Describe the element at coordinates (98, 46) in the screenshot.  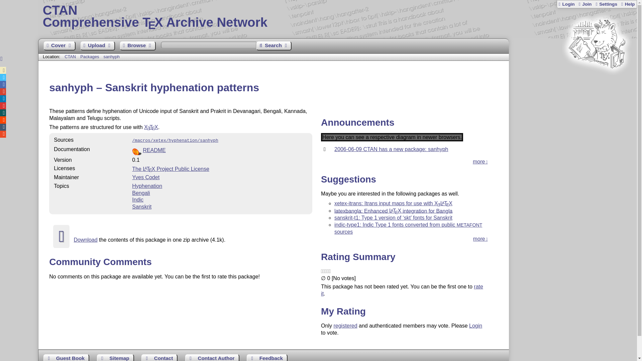
I see `Upload` at that location.